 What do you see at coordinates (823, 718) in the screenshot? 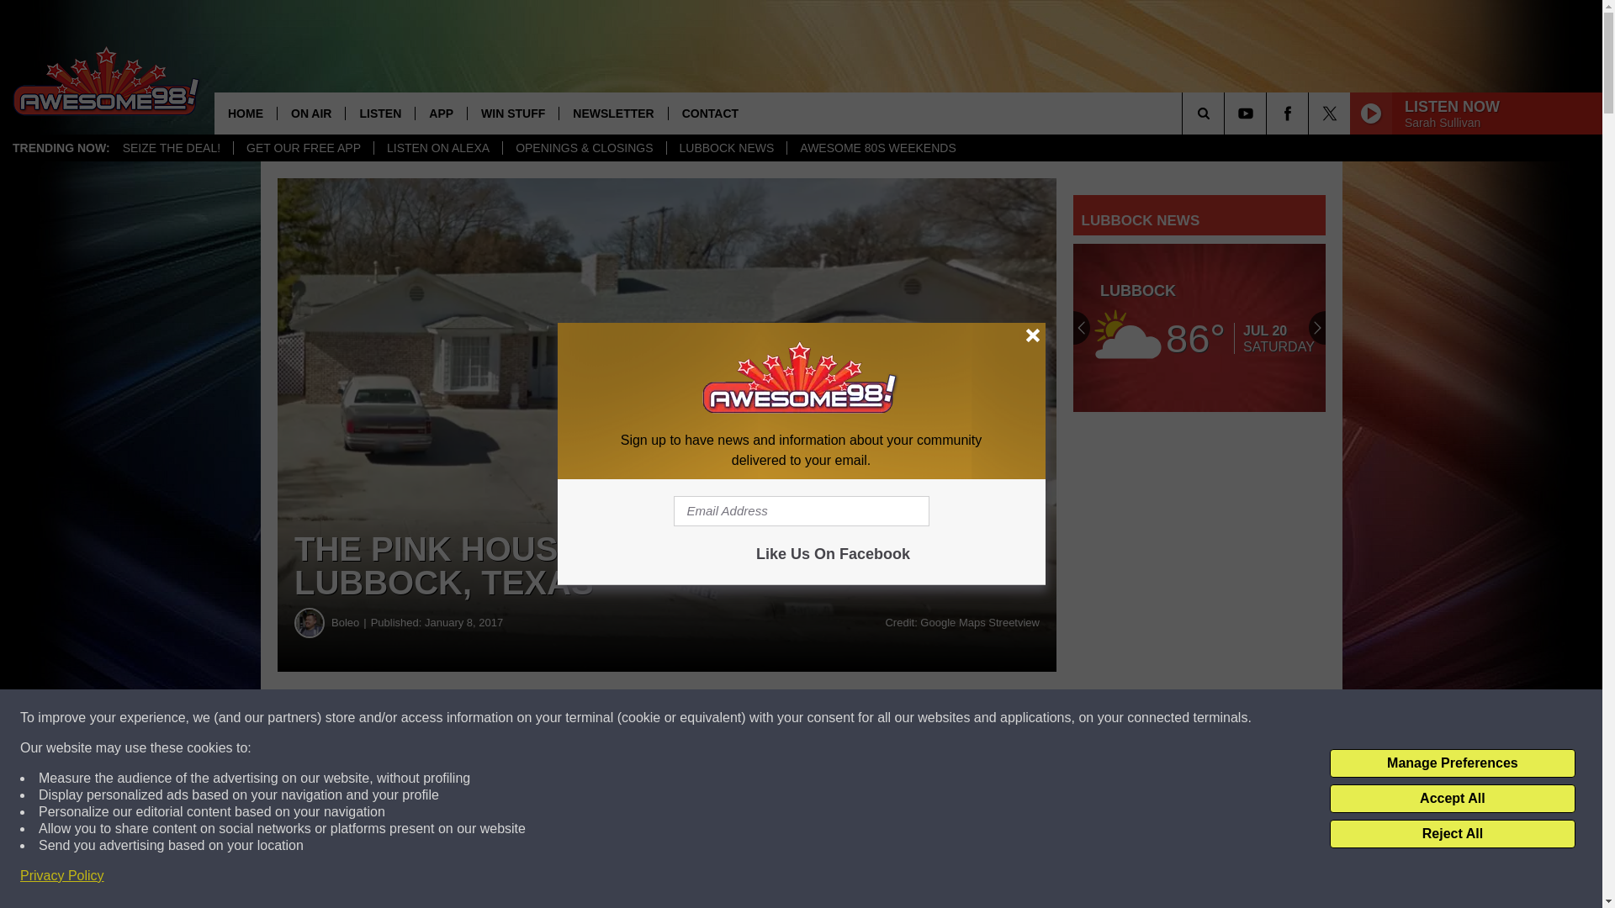
I see `Share on Twitter` at bounding box center [823, 718].